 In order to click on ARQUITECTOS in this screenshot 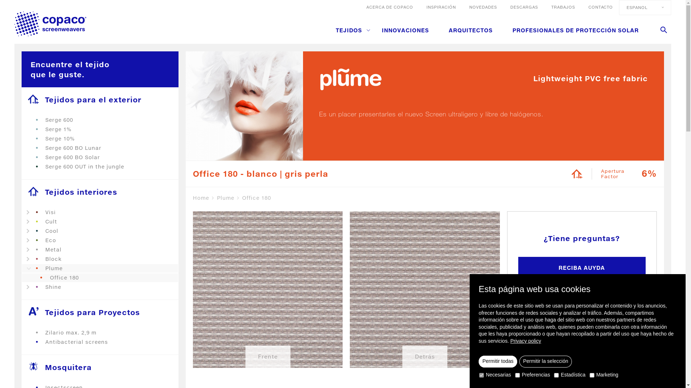, I will do `click(471, 30)`.